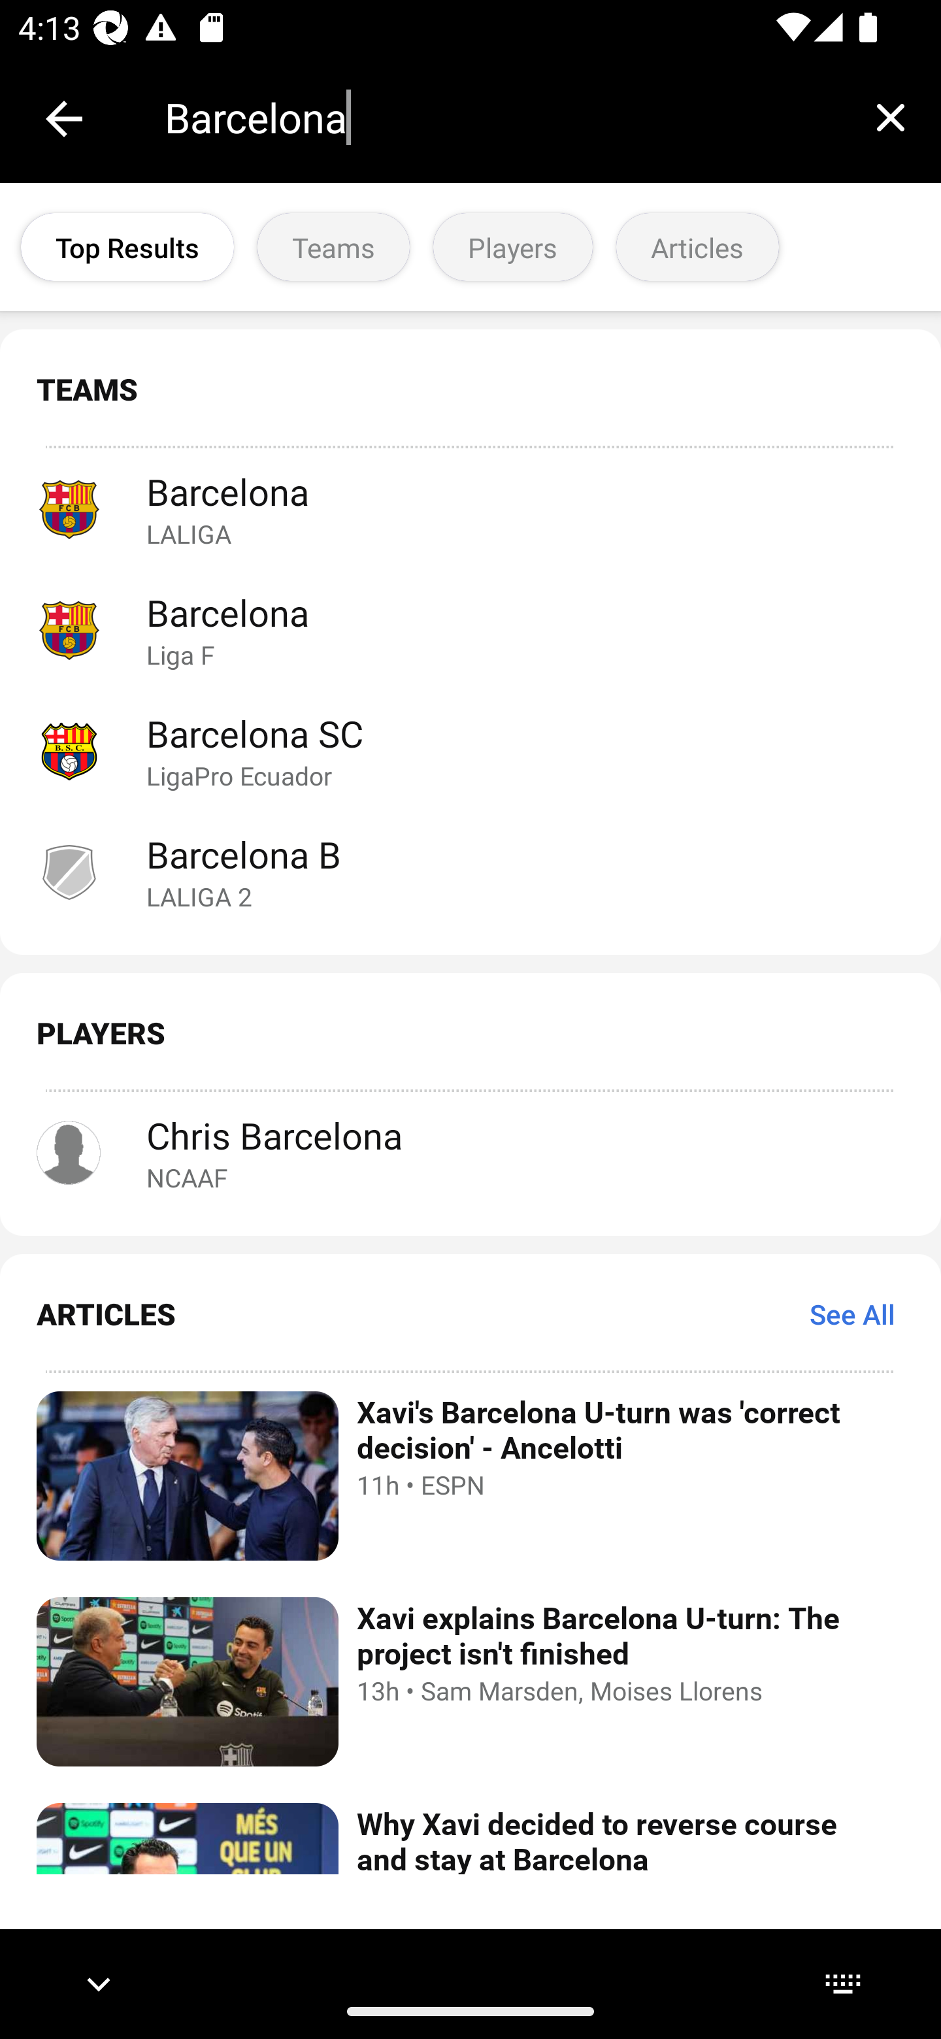  What do you see at coordinates (470, 629) in the screenshot?
I see `Barcelona : Liga F Barcelona Liga F` at bounding box center [470, 629].